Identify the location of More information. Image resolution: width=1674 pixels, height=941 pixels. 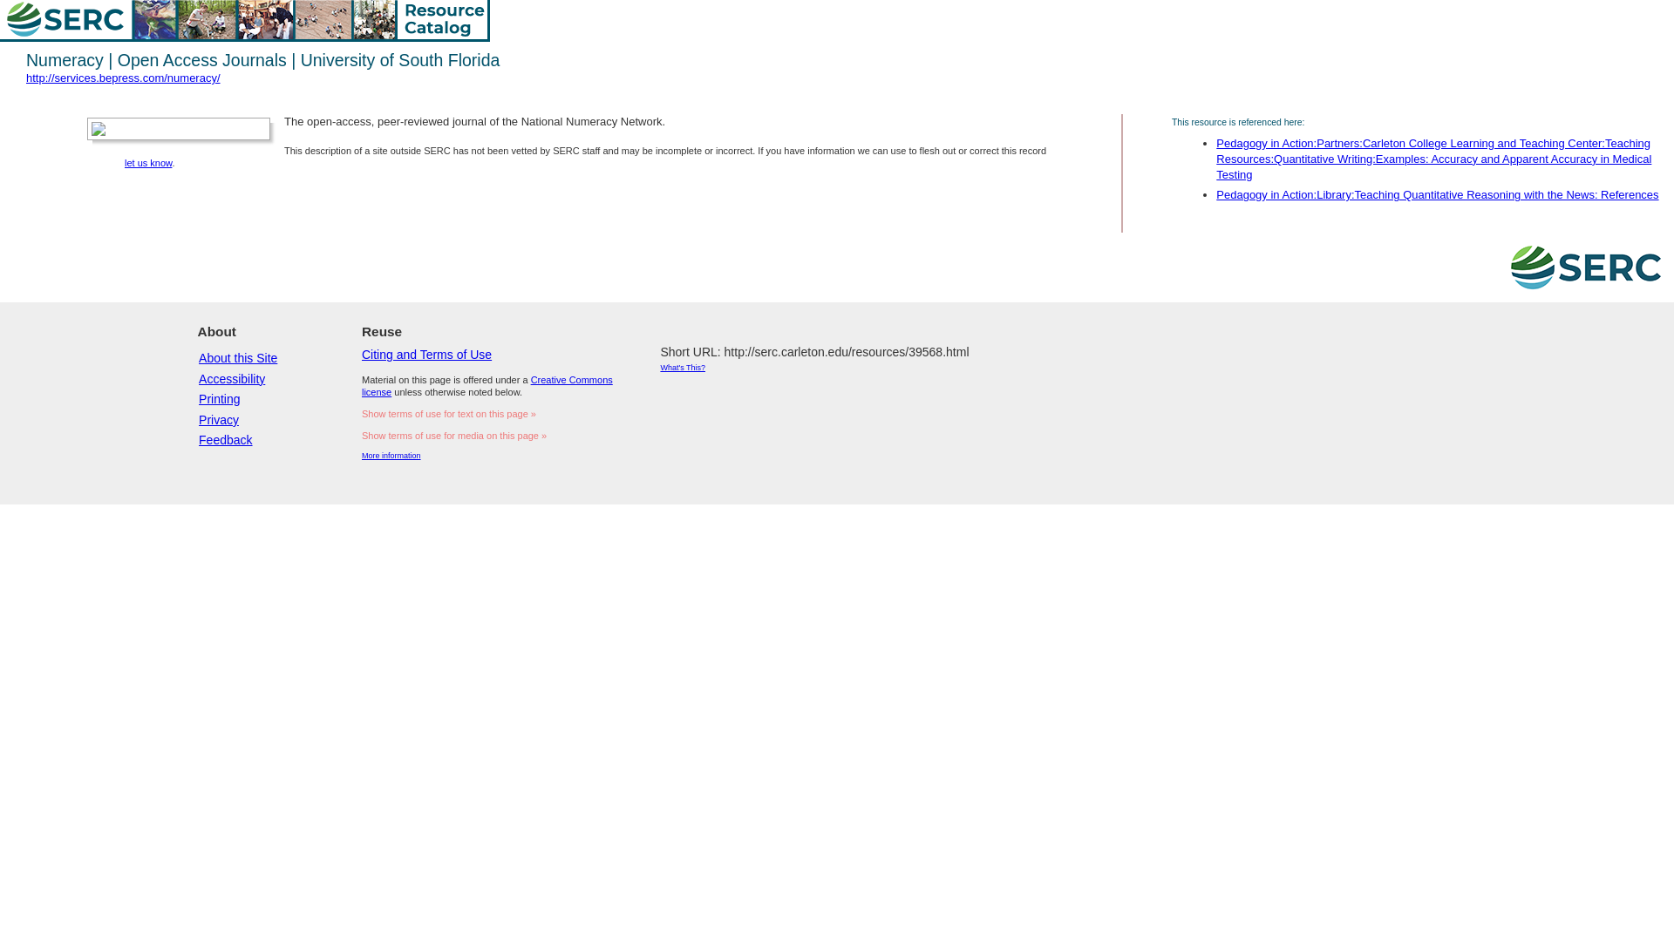
(391, 456).